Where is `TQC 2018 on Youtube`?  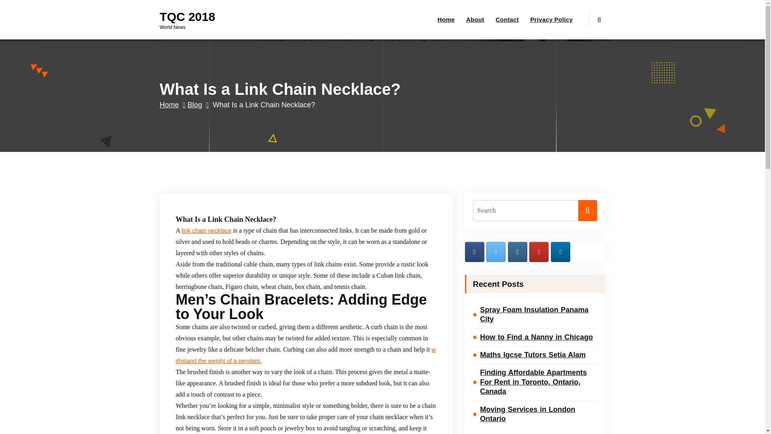 TQC 2018 on Youtube is located at coordinates (538, 252).